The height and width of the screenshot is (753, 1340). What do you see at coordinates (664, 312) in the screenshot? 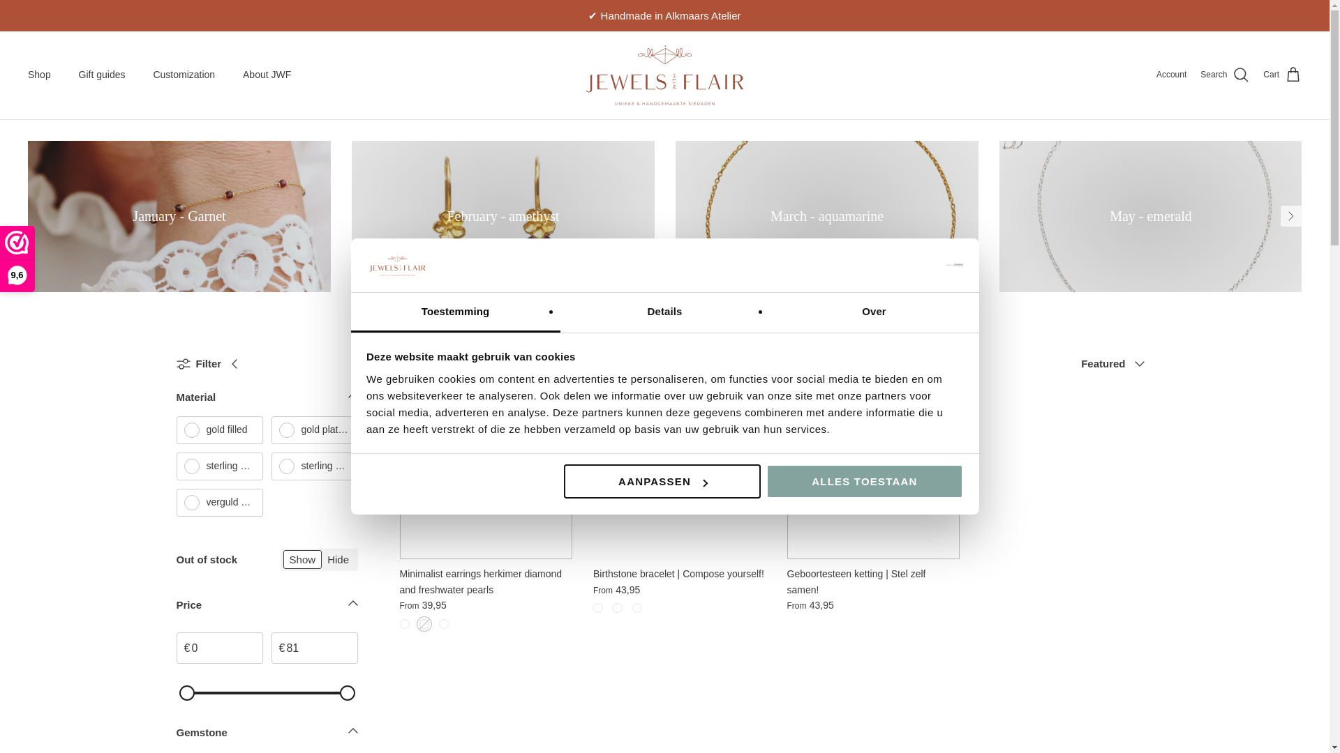
I see `Details` at bounding box center [664, 312].